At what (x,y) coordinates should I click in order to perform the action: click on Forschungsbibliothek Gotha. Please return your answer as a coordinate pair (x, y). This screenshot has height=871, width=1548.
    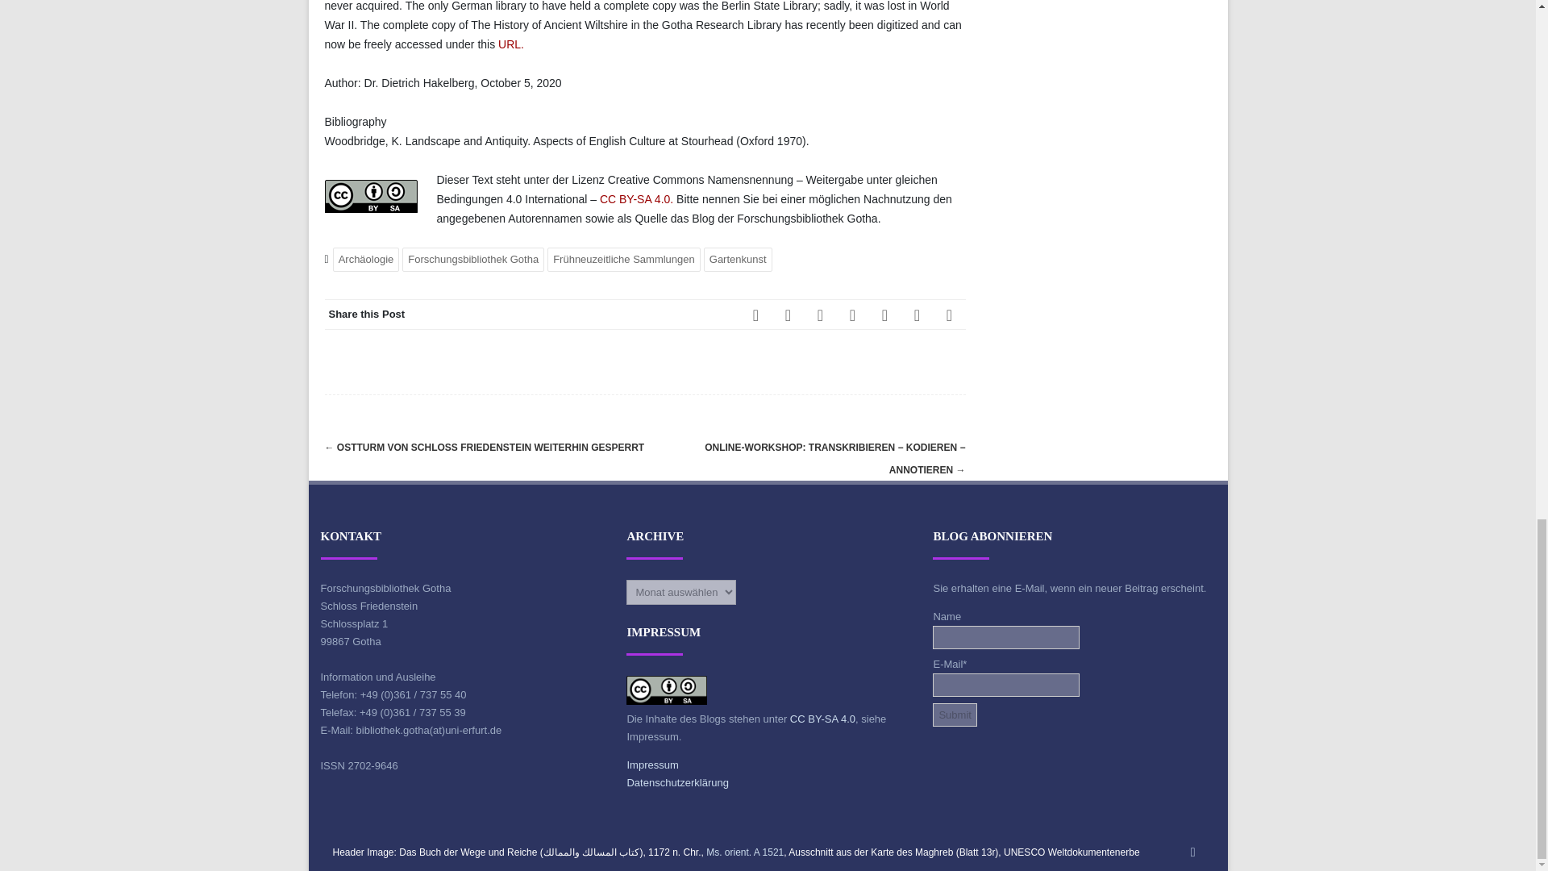
    Looking at the image, I should click on (473, 259).